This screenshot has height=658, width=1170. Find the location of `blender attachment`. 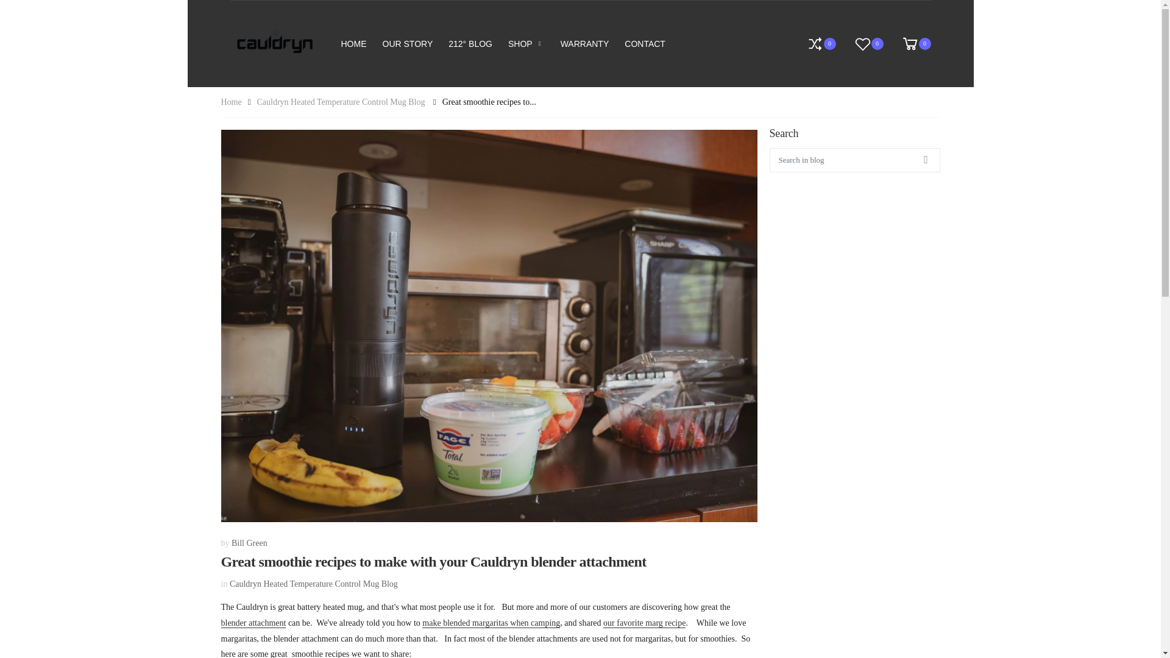

blender attachment is located at coordinates (475, 631).